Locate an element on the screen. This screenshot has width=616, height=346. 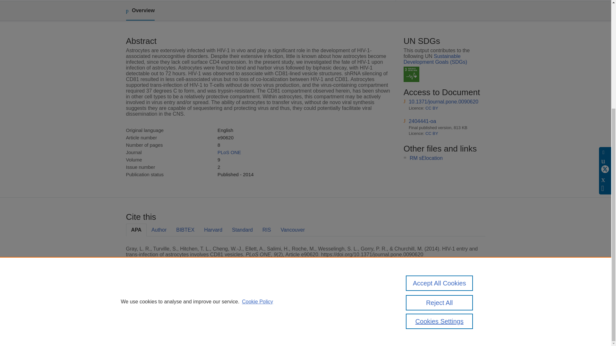
Cookies Settings is located at coordinates (141, 330).